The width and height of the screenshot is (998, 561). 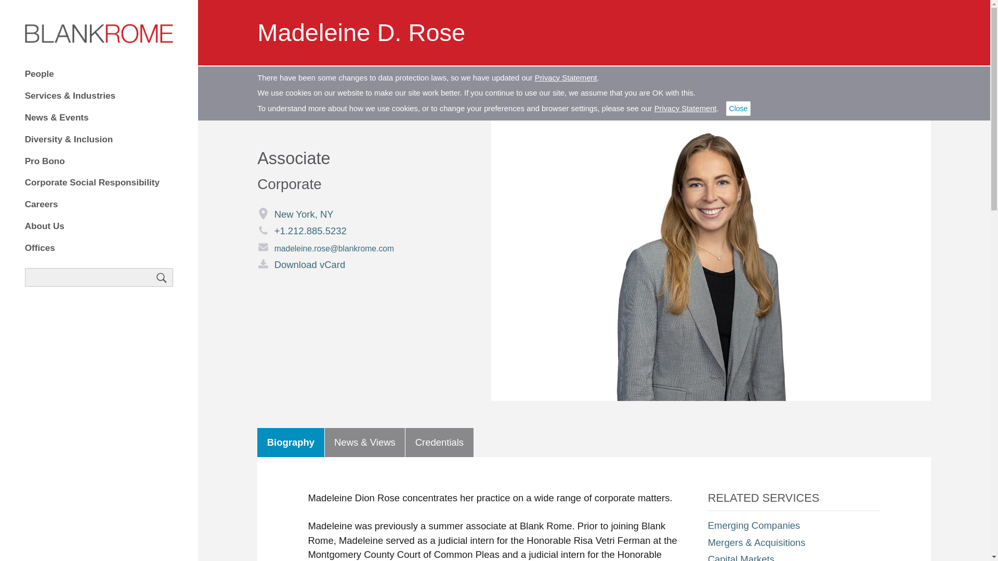 I want to click on Close, so click(x=739, y=108).